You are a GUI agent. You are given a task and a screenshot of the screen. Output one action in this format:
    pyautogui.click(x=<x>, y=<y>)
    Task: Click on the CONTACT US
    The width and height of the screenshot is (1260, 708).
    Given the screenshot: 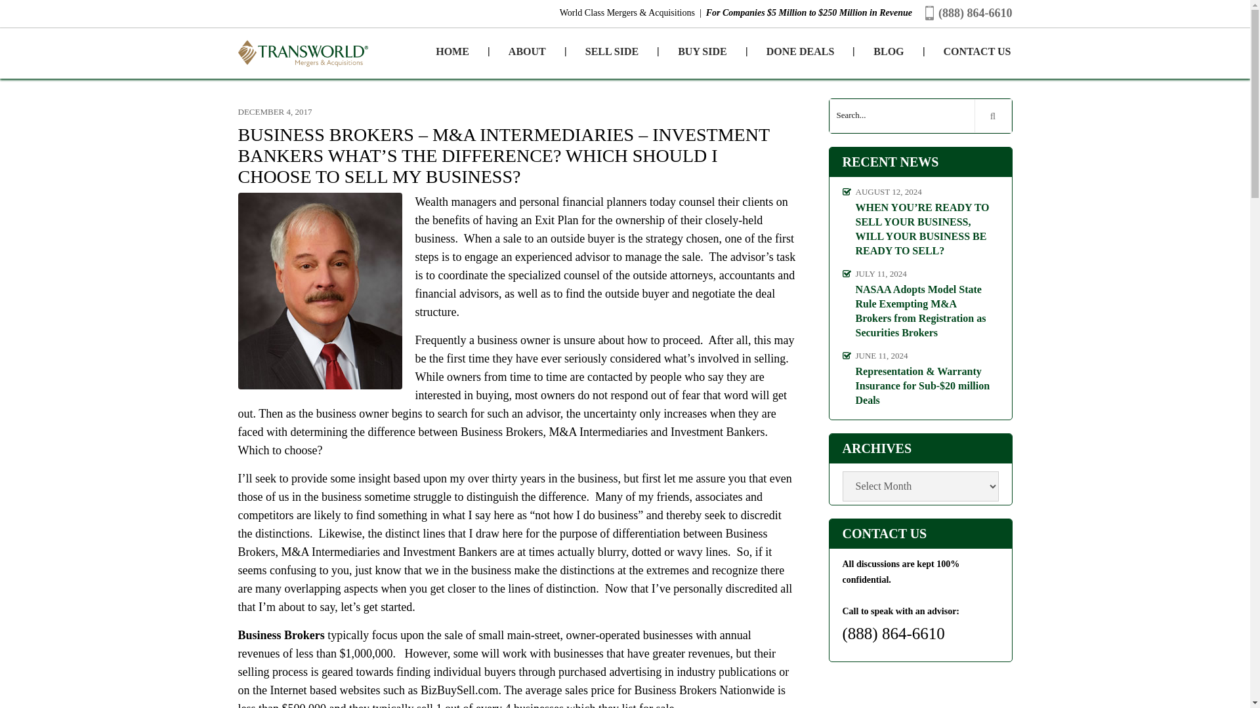 What is the action you would take?
    pyautogui.click(x=968, y=52)
    